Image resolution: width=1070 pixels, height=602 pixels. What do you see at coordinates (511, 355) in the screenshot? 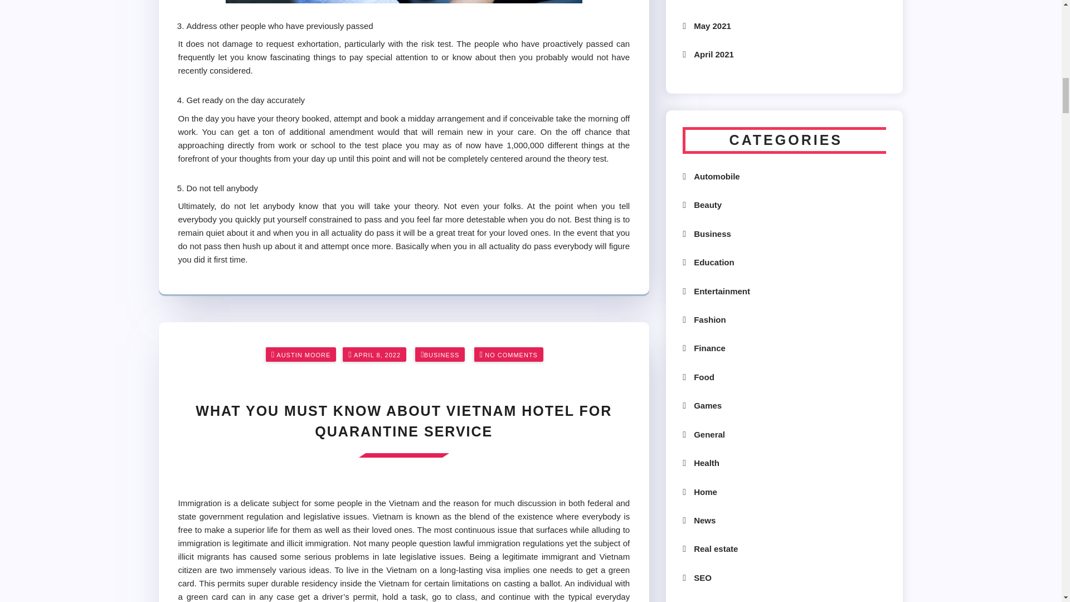
I see `NO COMMENTS` at bounding box center [511, 355].